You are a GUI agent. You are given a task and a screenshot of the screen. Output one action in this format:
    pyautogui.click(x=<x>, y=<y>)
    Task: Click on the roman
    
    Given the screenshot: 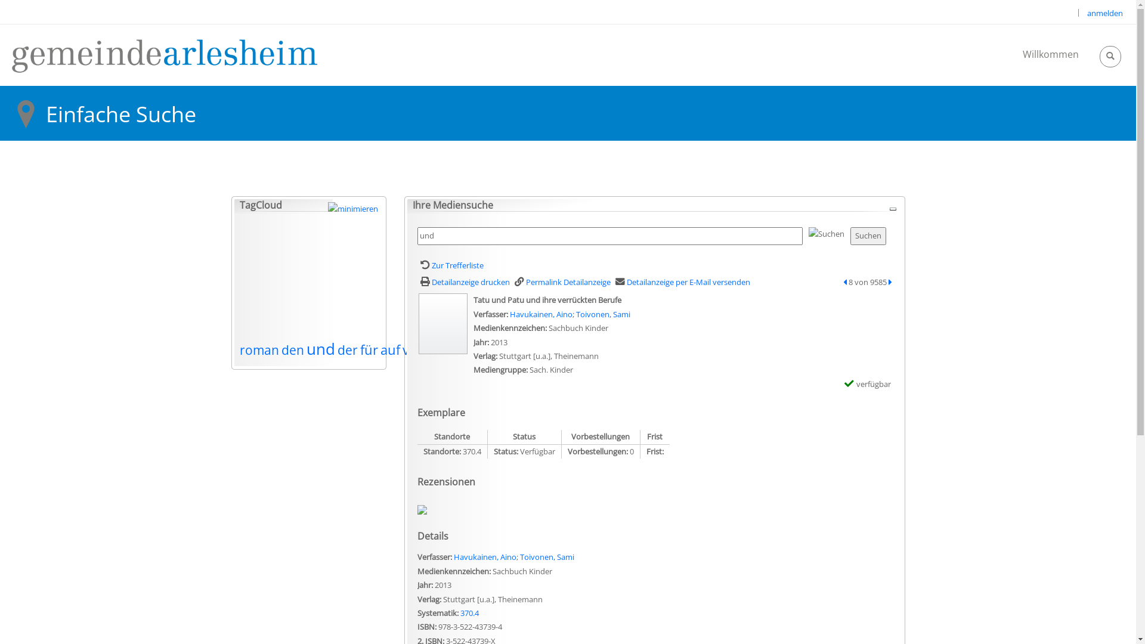 What is the action you would take?
    pyautogui.click(x=259, y=350)
    